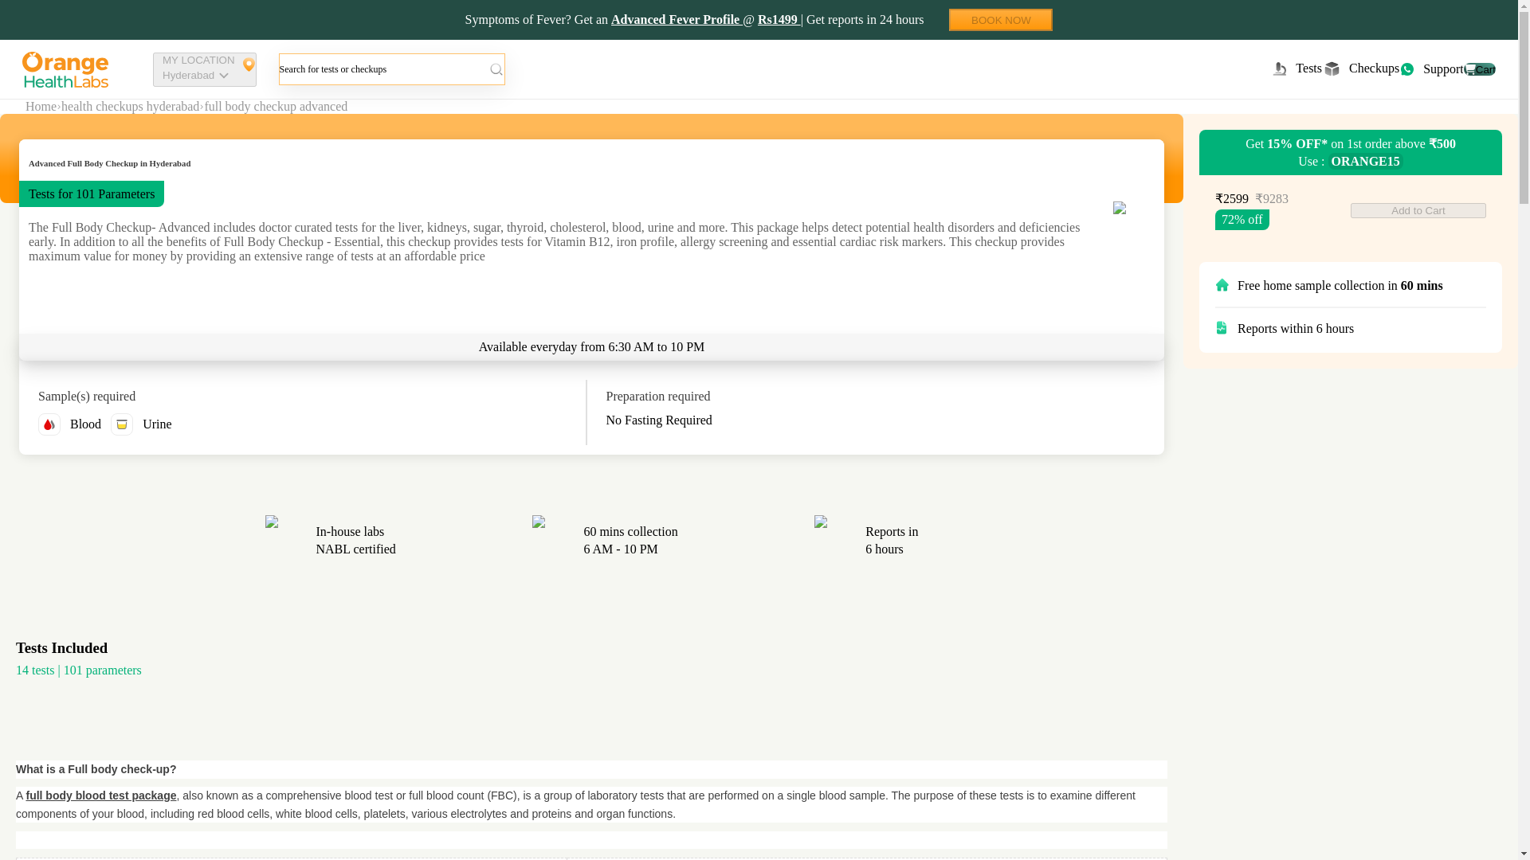 The width and height of the screenshot is (1530, 860). Describe the element at coordinates (1000, 19) in the screenshot. I see ` Tests` at that location.